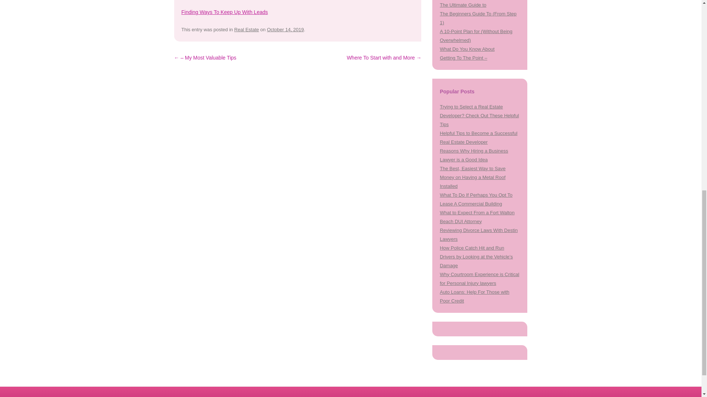 The height and width of the screenshot is (397, 707). Describe the element at coordinates (477, 217) in the screenshot. I see `What to Expect From a Fort Walton Beach DUI Attorney` at that location.